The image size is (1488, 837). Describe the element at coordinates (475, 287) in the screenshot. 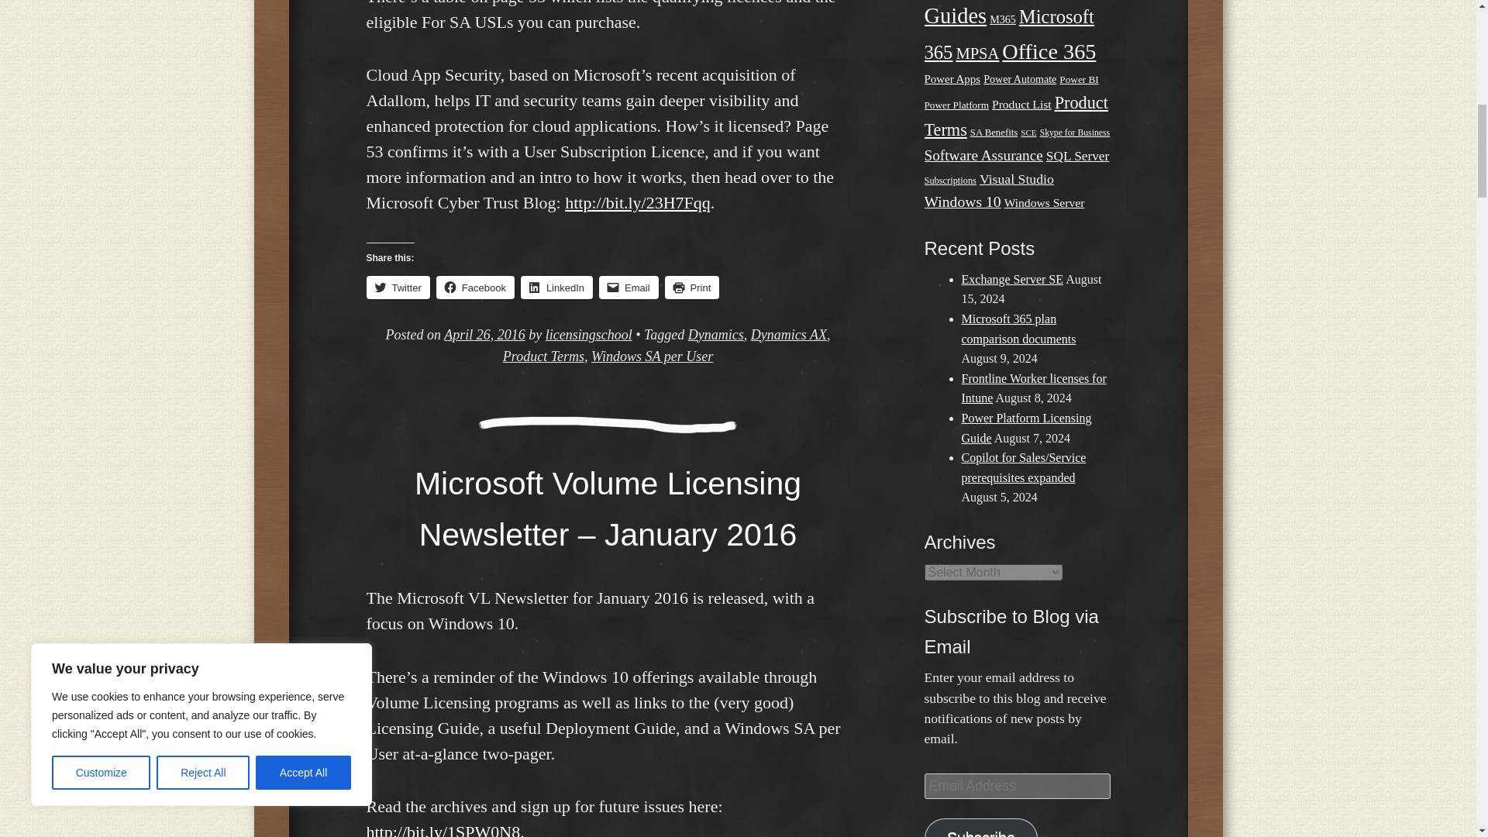

I see `Click to share on Facebook` at that location.